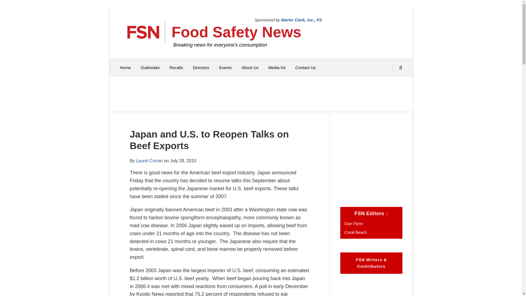 The height and width of the screenshot is (296, 526). Describe the element at coordinates (150, 161) in the screenshot. I see `Laurel Curran` at that location.